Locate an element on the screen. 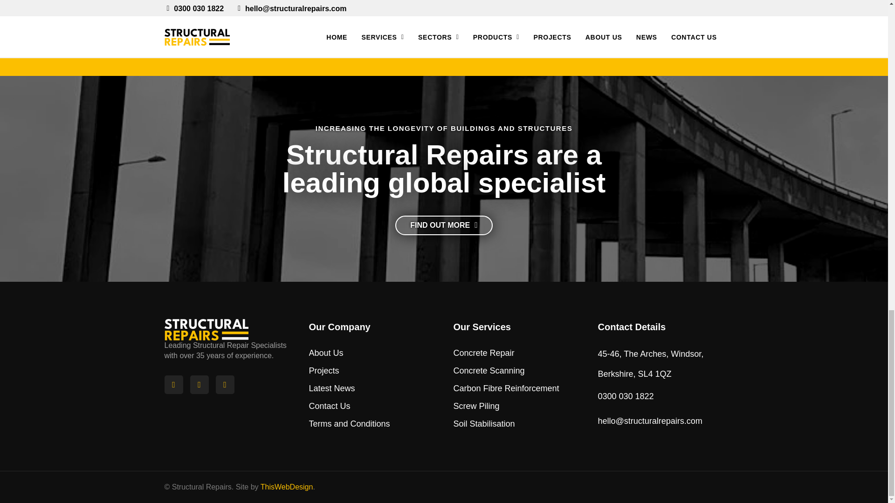 The width and height of the screenshot is (895, 503). Soil Stabilisation is located at coordinates (485, 424).